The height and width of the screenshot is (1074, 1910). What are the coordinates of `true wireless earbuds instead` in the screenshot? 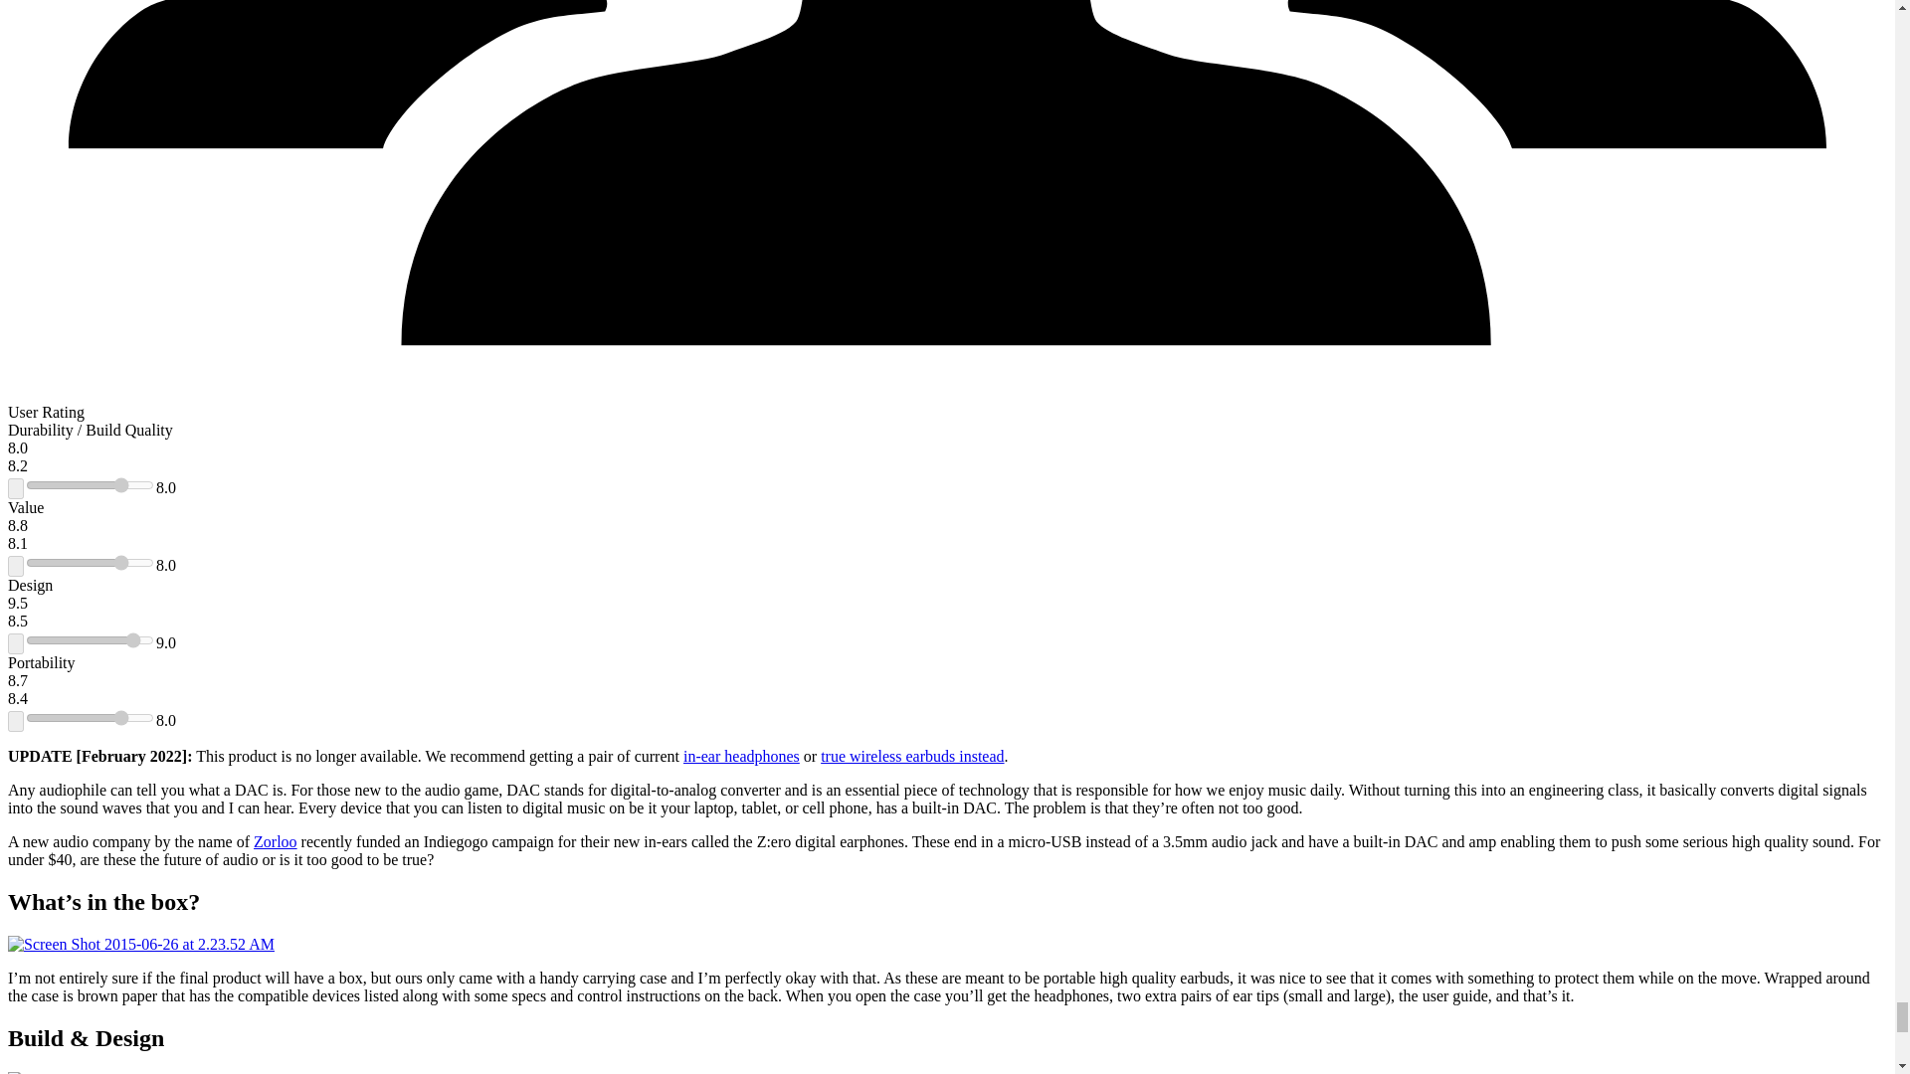 It's located at (912, 756).